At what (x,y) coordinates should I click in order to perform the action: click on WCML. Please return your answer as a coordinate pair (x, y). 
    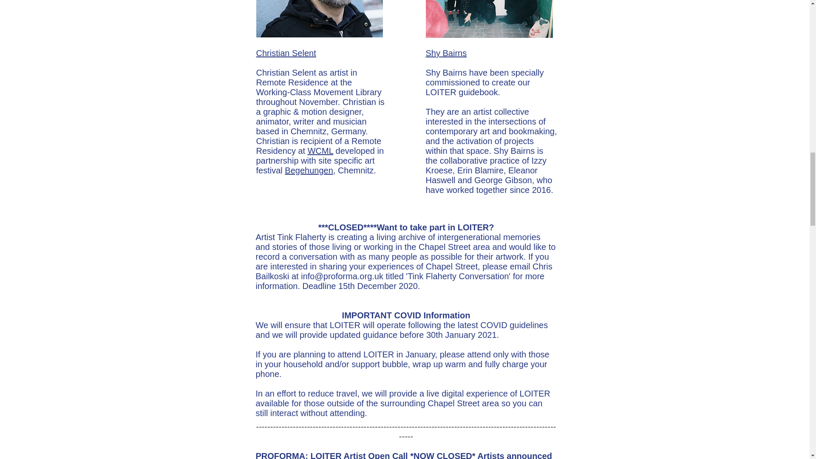
    Looking at the image, I should click on (320, 151).